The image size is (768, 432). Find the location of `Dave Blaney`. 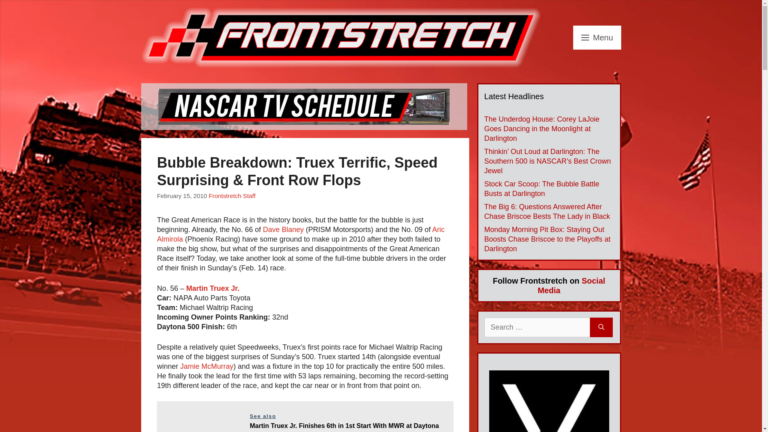

Dave Blaney is located at coordinates (283, 230).